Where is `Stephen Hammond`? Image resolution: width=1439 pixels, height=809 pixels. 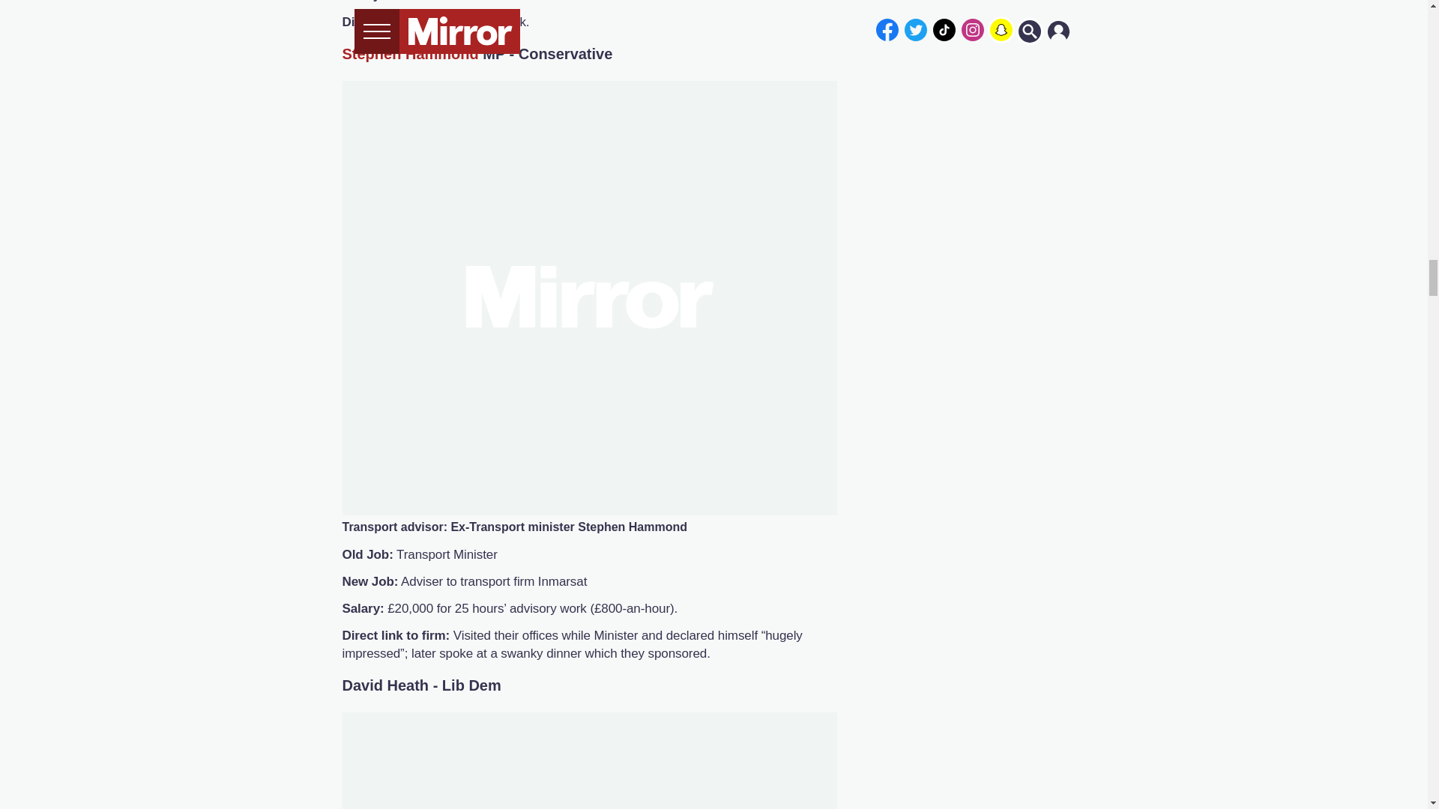 Stephen Hammond is located at coordinates (409, 54).